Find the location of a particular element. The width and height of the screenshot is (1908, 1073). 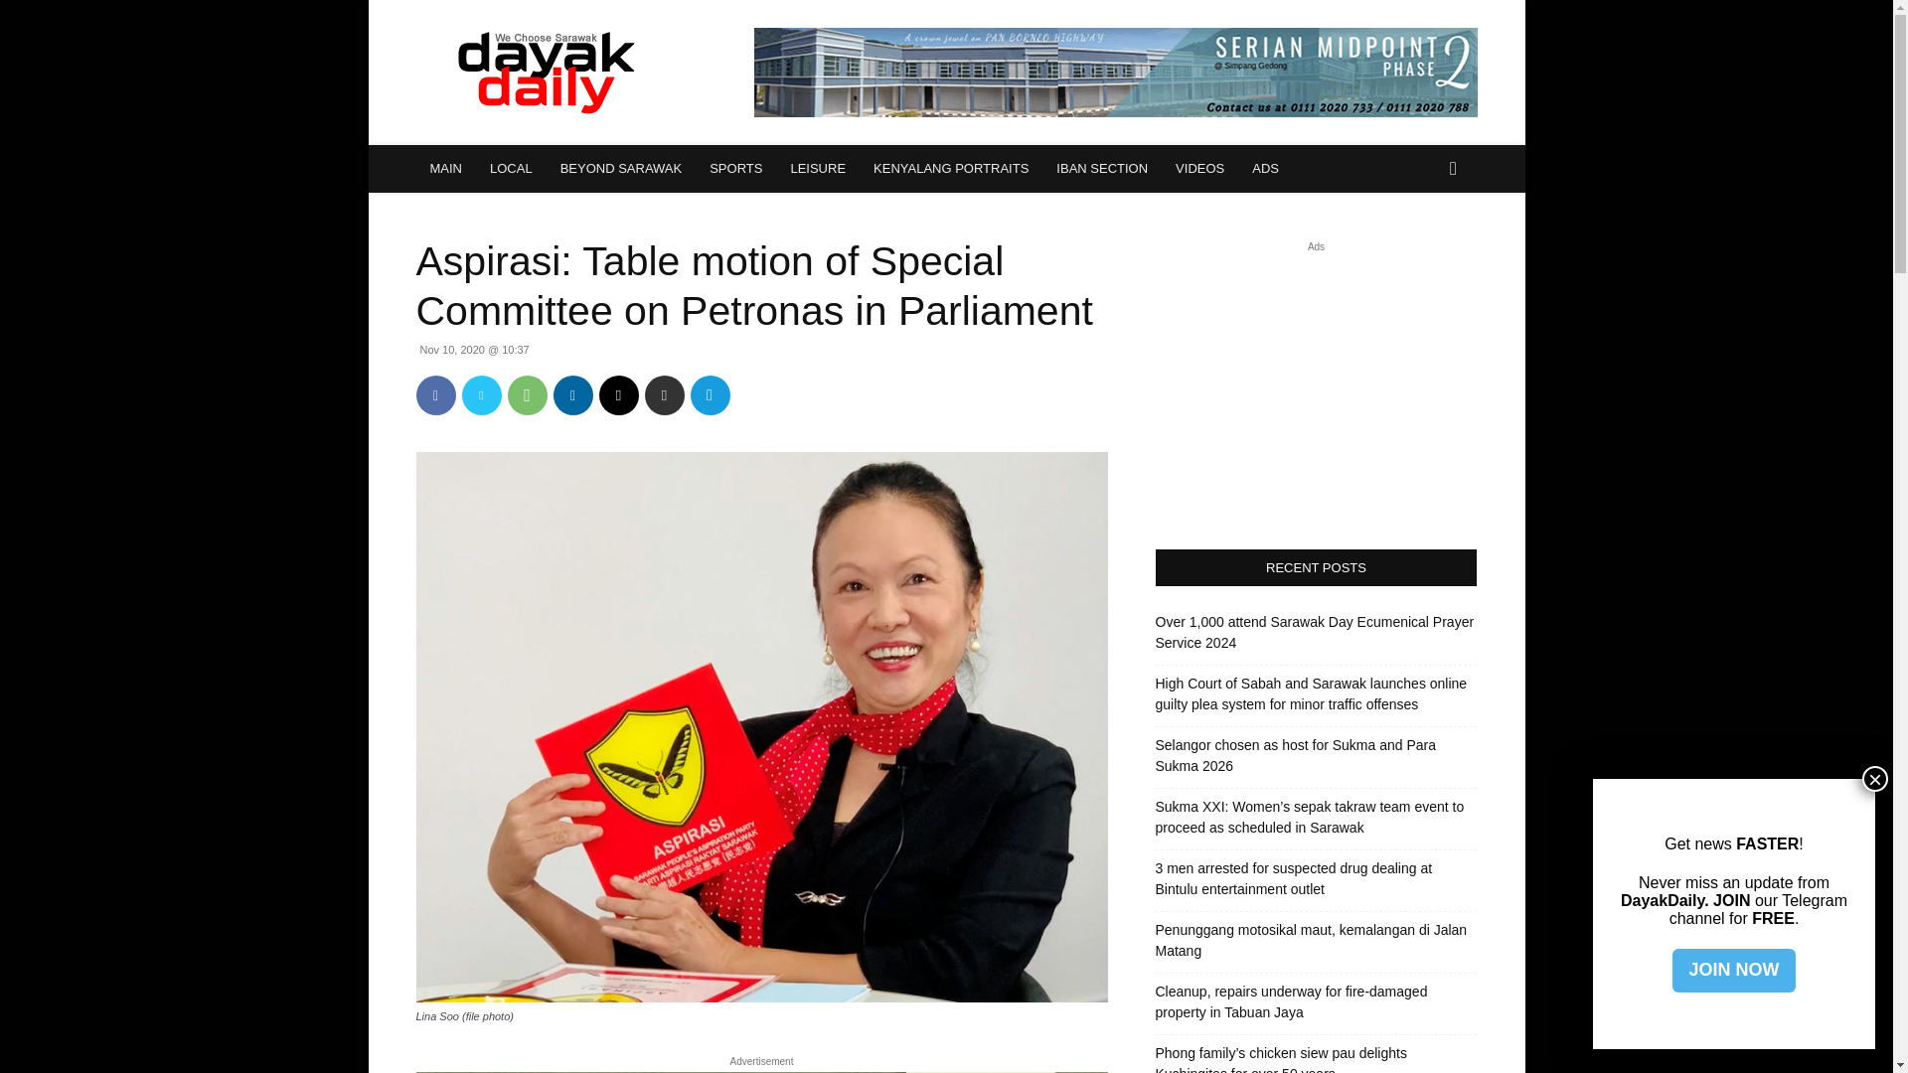

VIDEOS is located at coordinates (1200, 169).